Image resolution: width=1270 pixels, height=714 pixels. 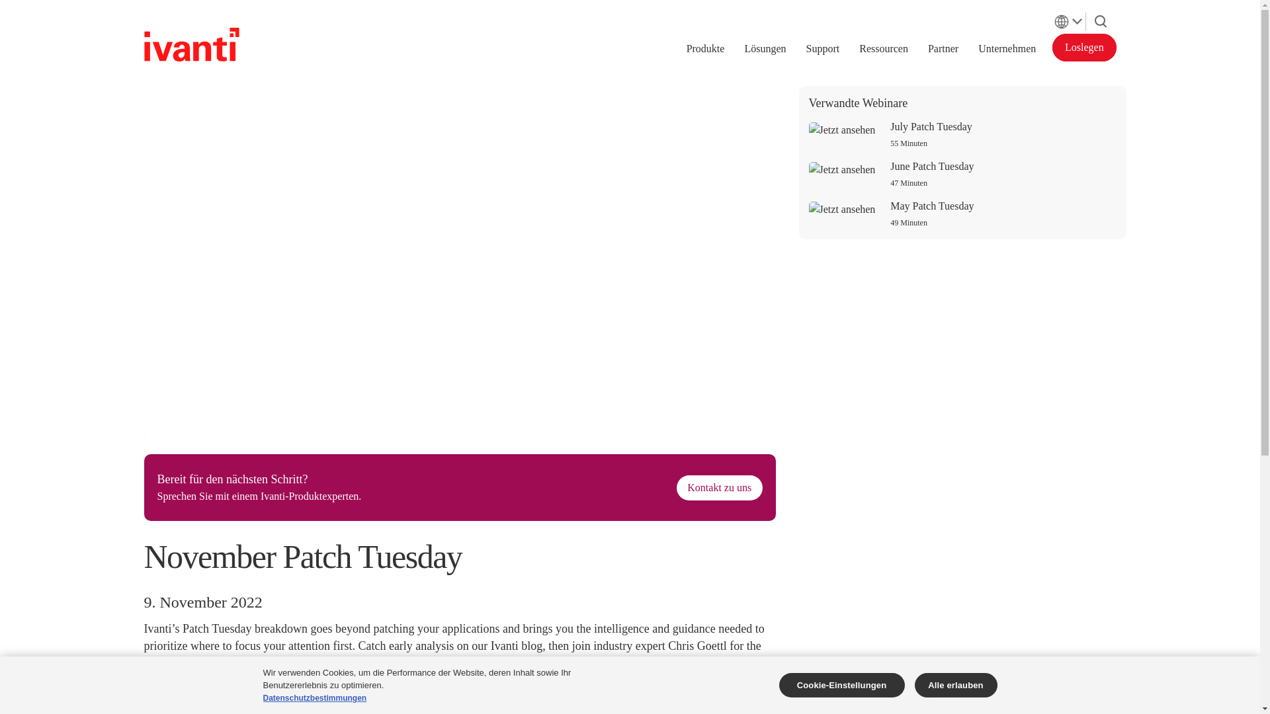 I want to click on Suche, so click(x=1101, y=21).